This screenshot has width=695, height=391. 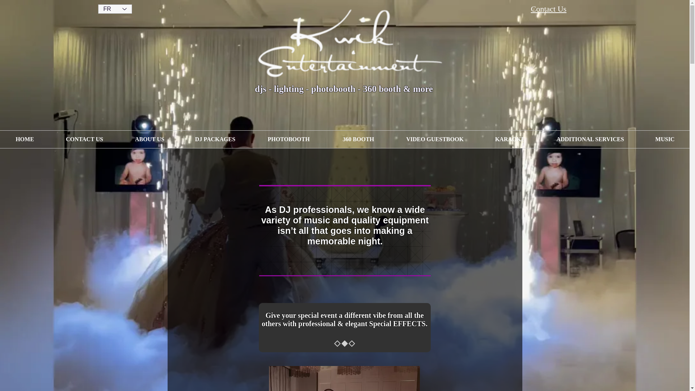 I want to click on VIDEO GUESTBOOK, so click(x=435, y=139).